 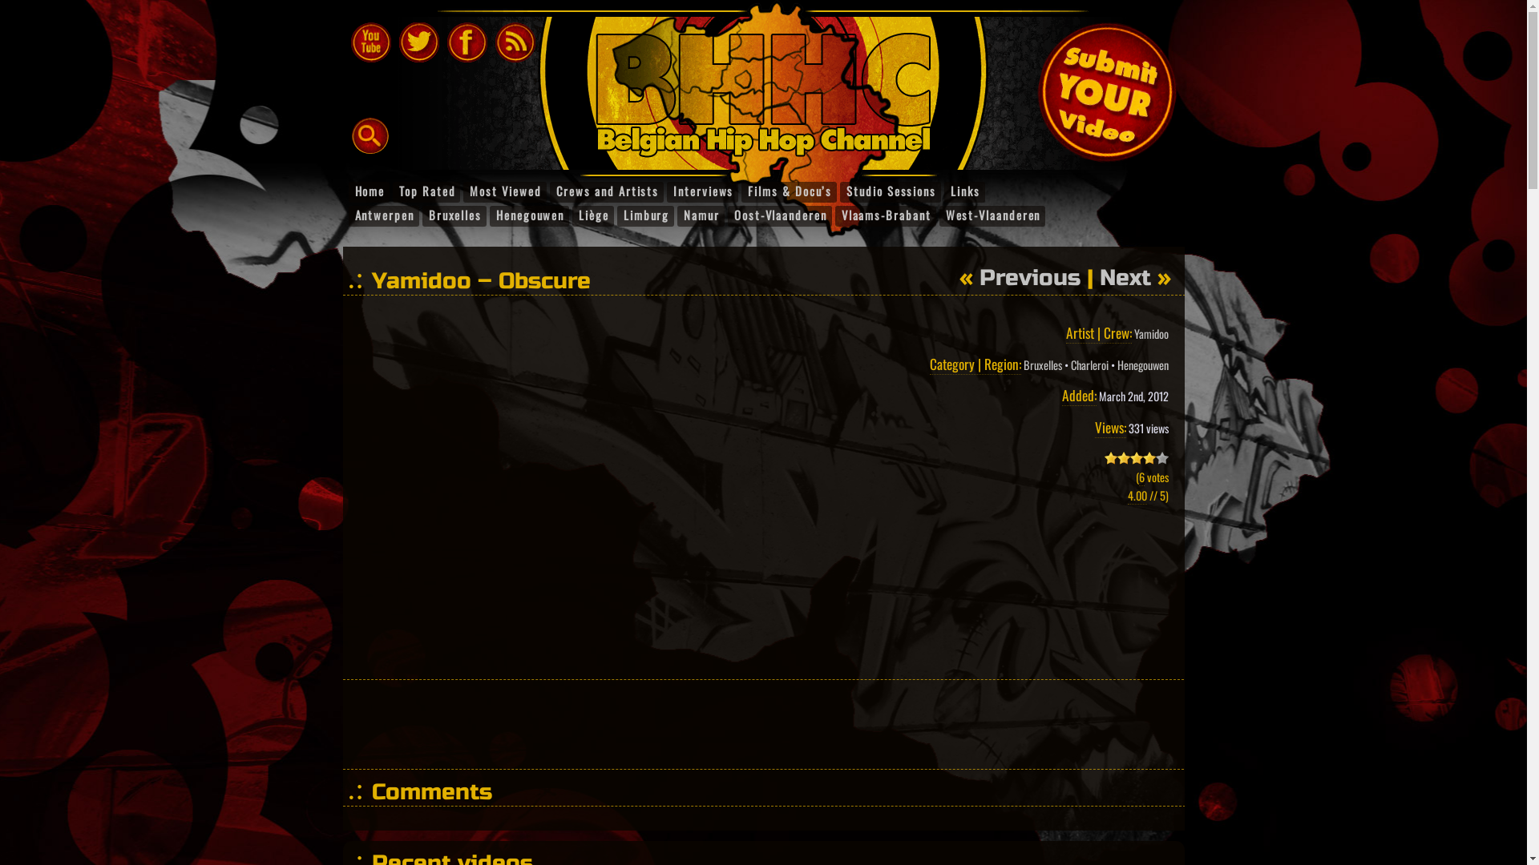 I want to click on Bruxelles, so click(x=1042, y=365).